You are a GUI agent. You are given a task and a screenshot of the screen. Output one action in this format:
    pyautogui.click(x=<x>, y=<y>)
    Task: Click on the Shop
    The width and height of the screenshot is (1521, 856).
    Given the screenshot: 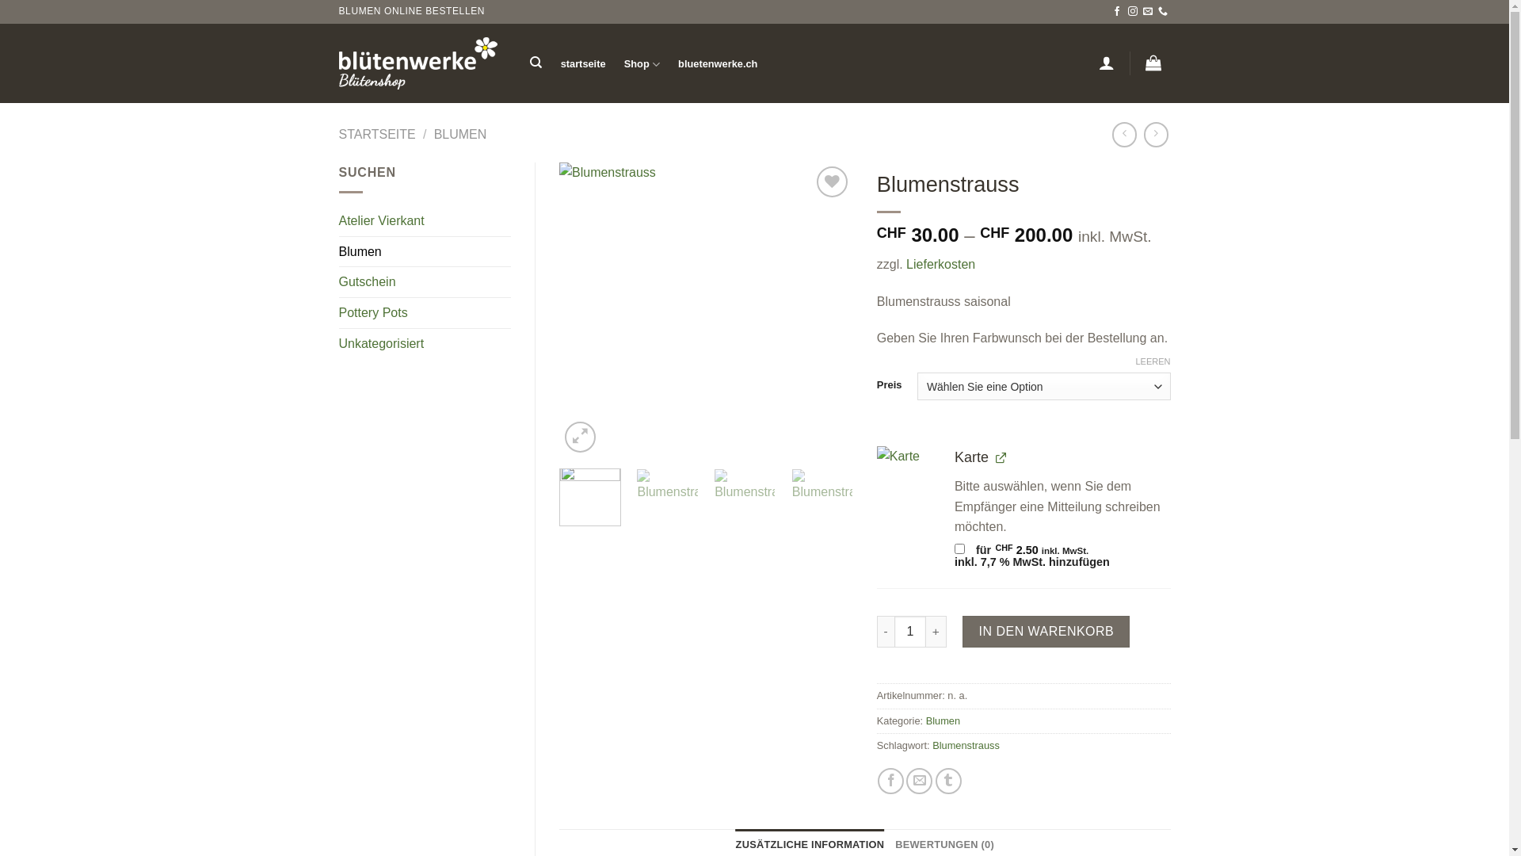 What is the action you would take?
    pyautogui.click(x=642, y=65)
    